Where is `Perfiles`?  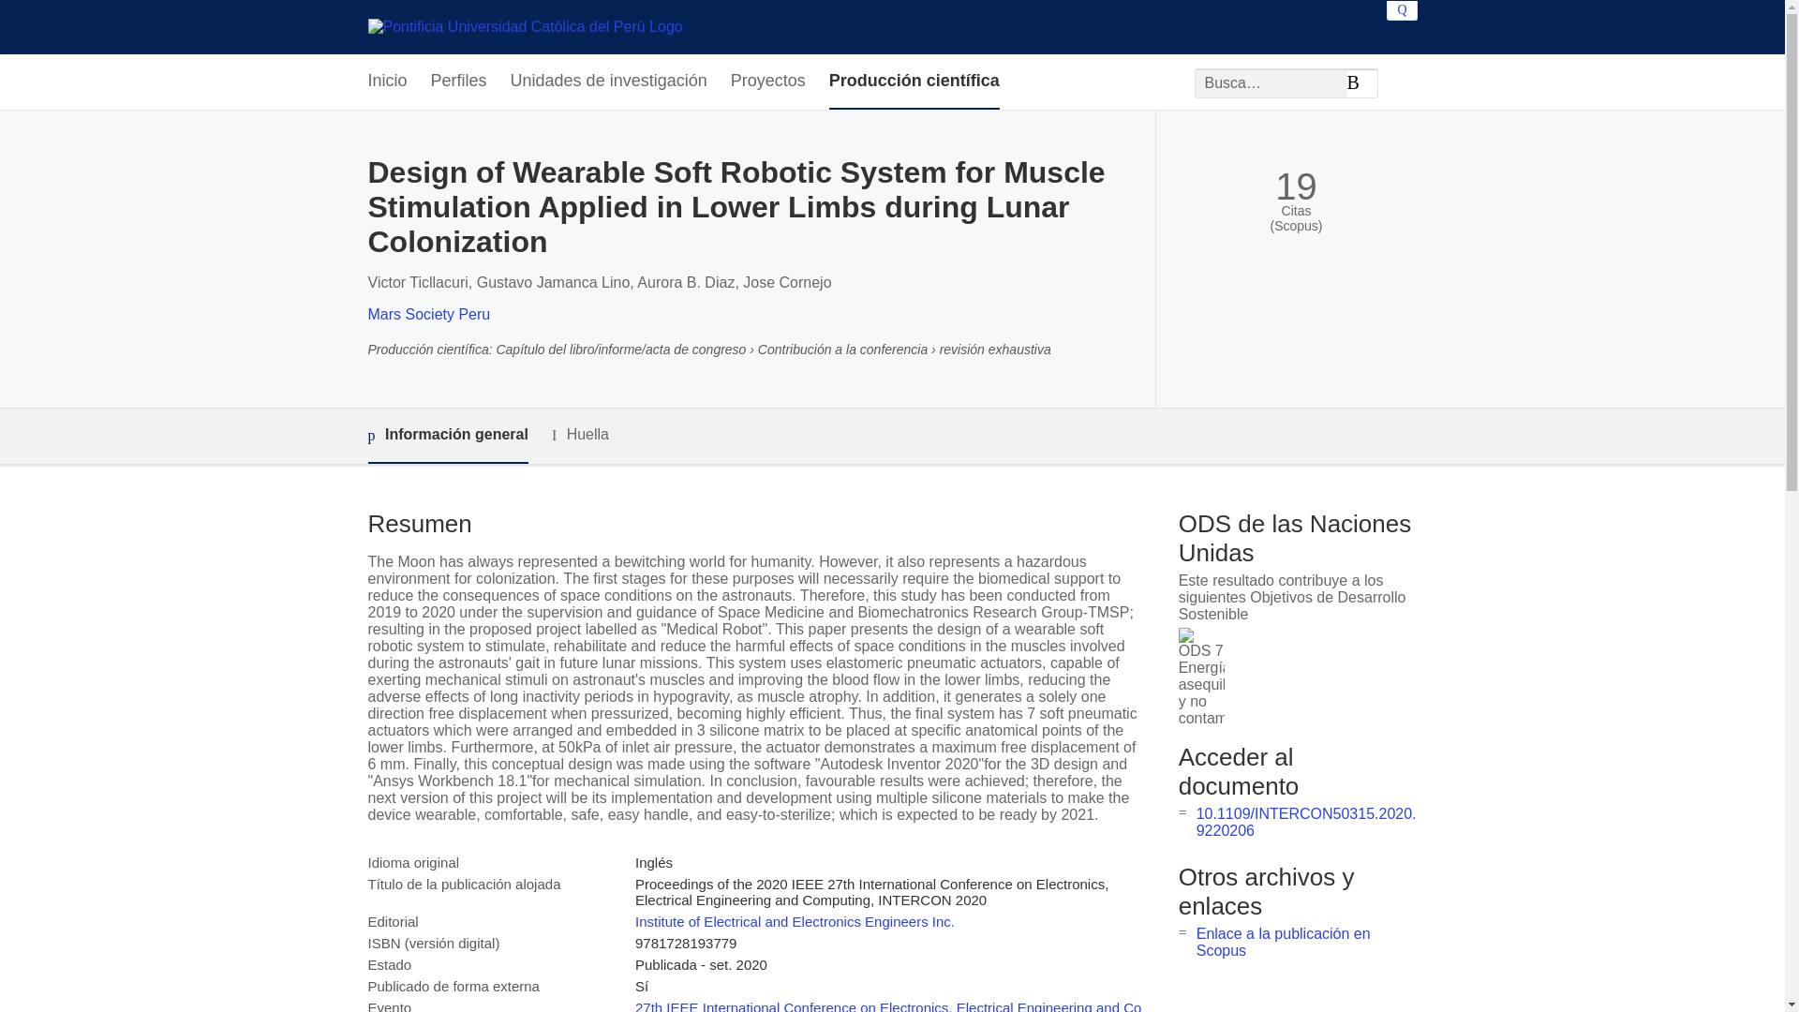
Perfiles is located at coordinates (459, 82).